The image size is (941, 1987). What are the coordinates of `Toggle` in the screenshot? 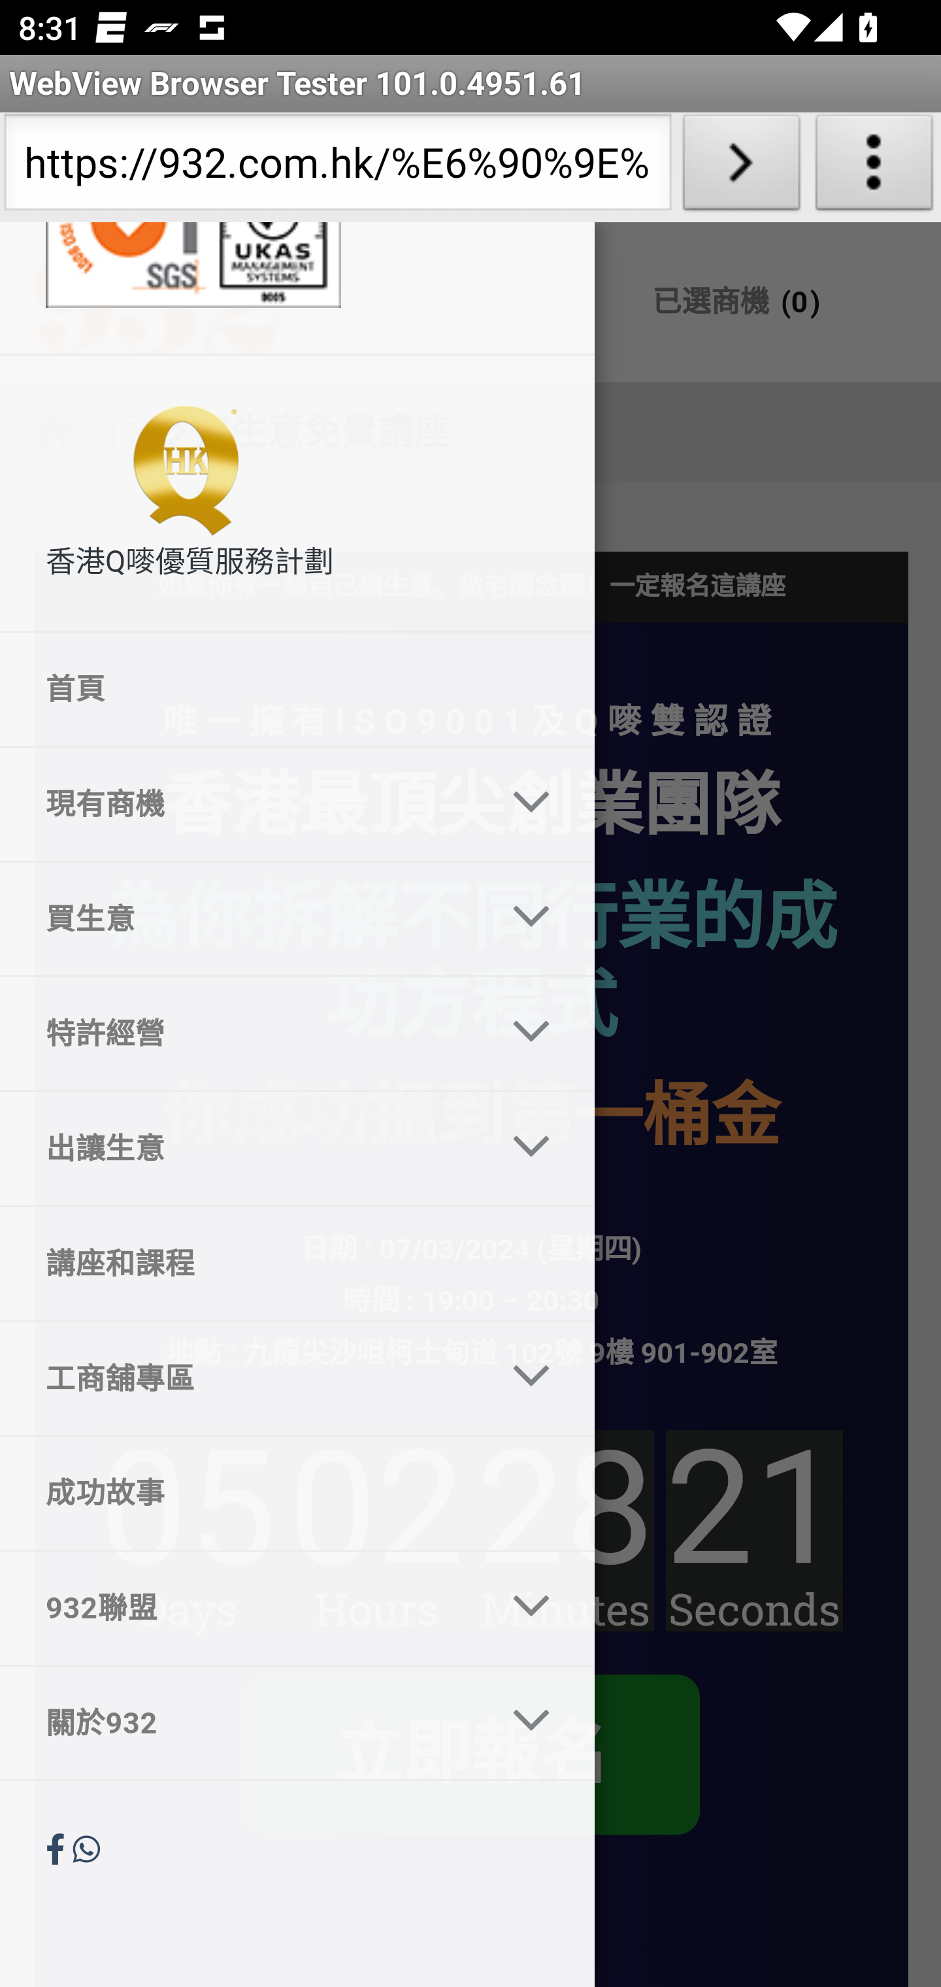 It's located at (532, 1033).